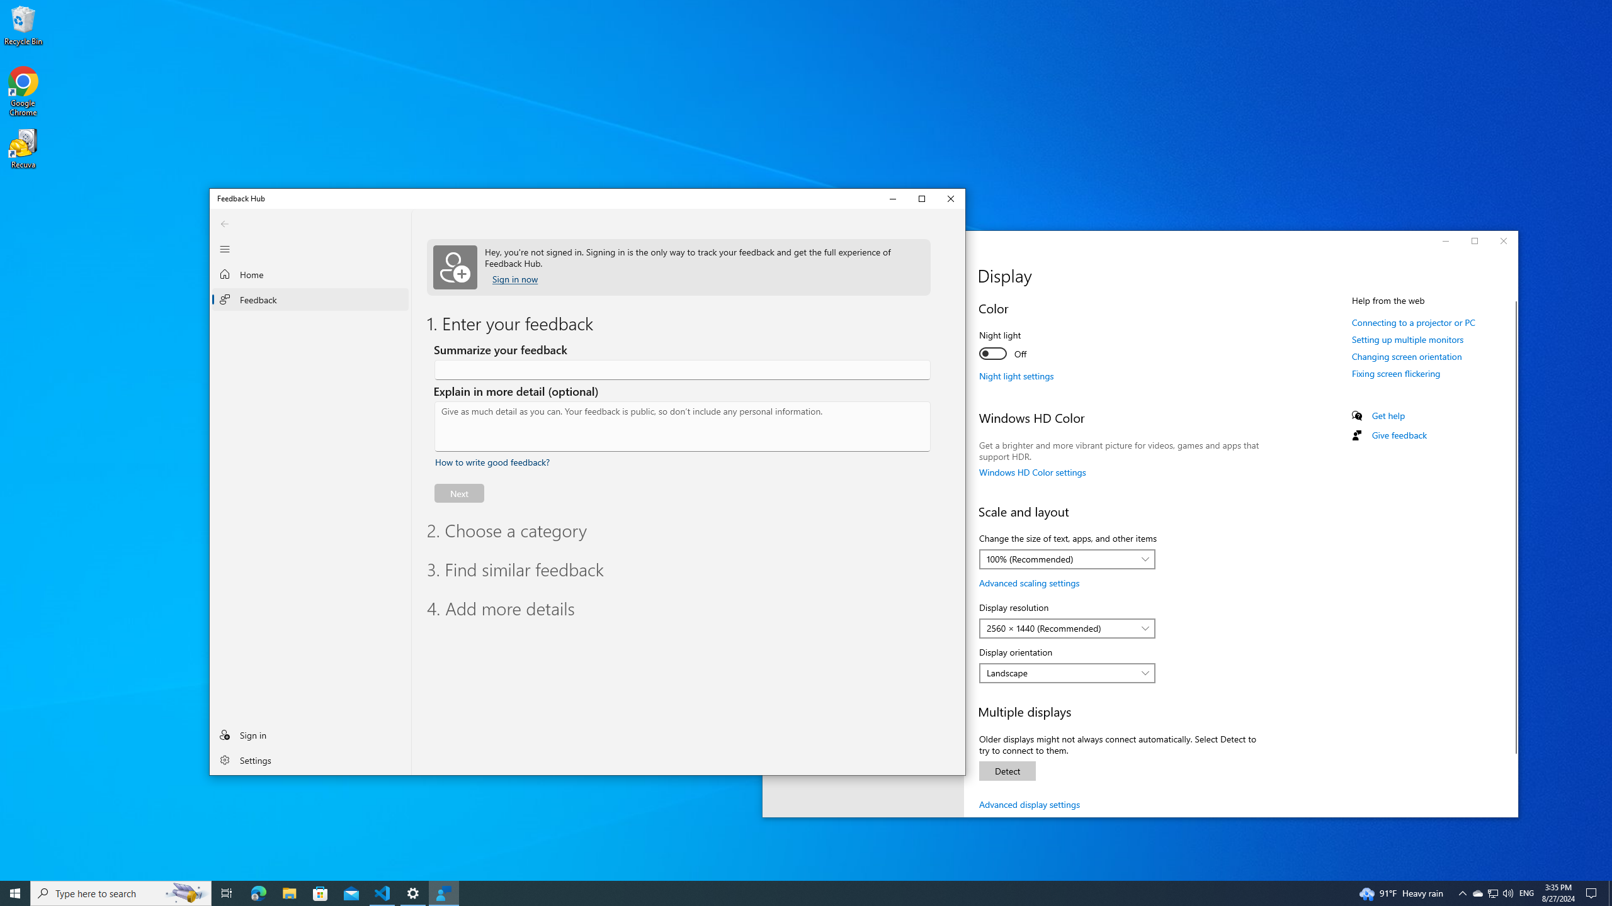 The height and width of the screenshot is (906, 1612). I want to click on Summarize your feedback, so click(289, 893).